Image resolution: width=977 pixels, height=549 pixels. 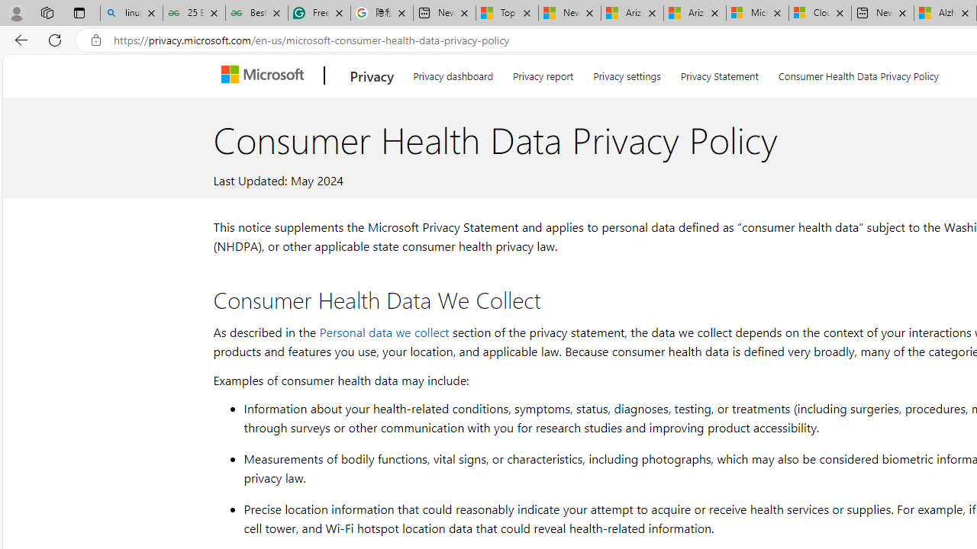 What do you see at coordinates (453, 73) in the screenshot?
I see `Privacy dashboard` at bounding box center [453, 73].